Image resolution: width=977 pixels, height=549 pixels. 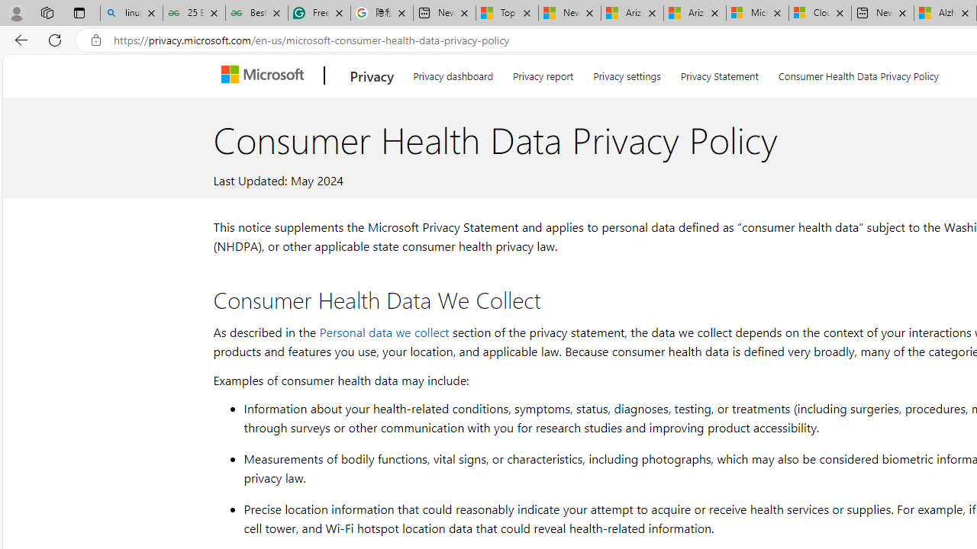 What do you see at coordinates (453, 73) in the screenshot?
I see `Privacy dashboard` at bounding box center [453, 73].